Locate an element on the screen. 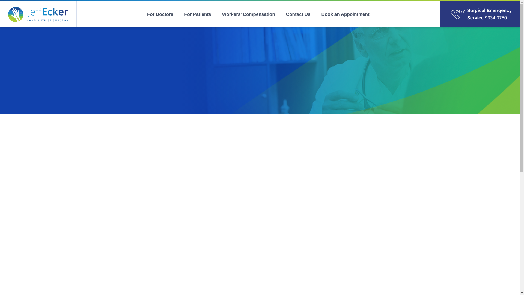 The width and height of the screenshot is (524, 295). Surgical Emergency
Service 9334 0750 is located at coordinates (480, 14).